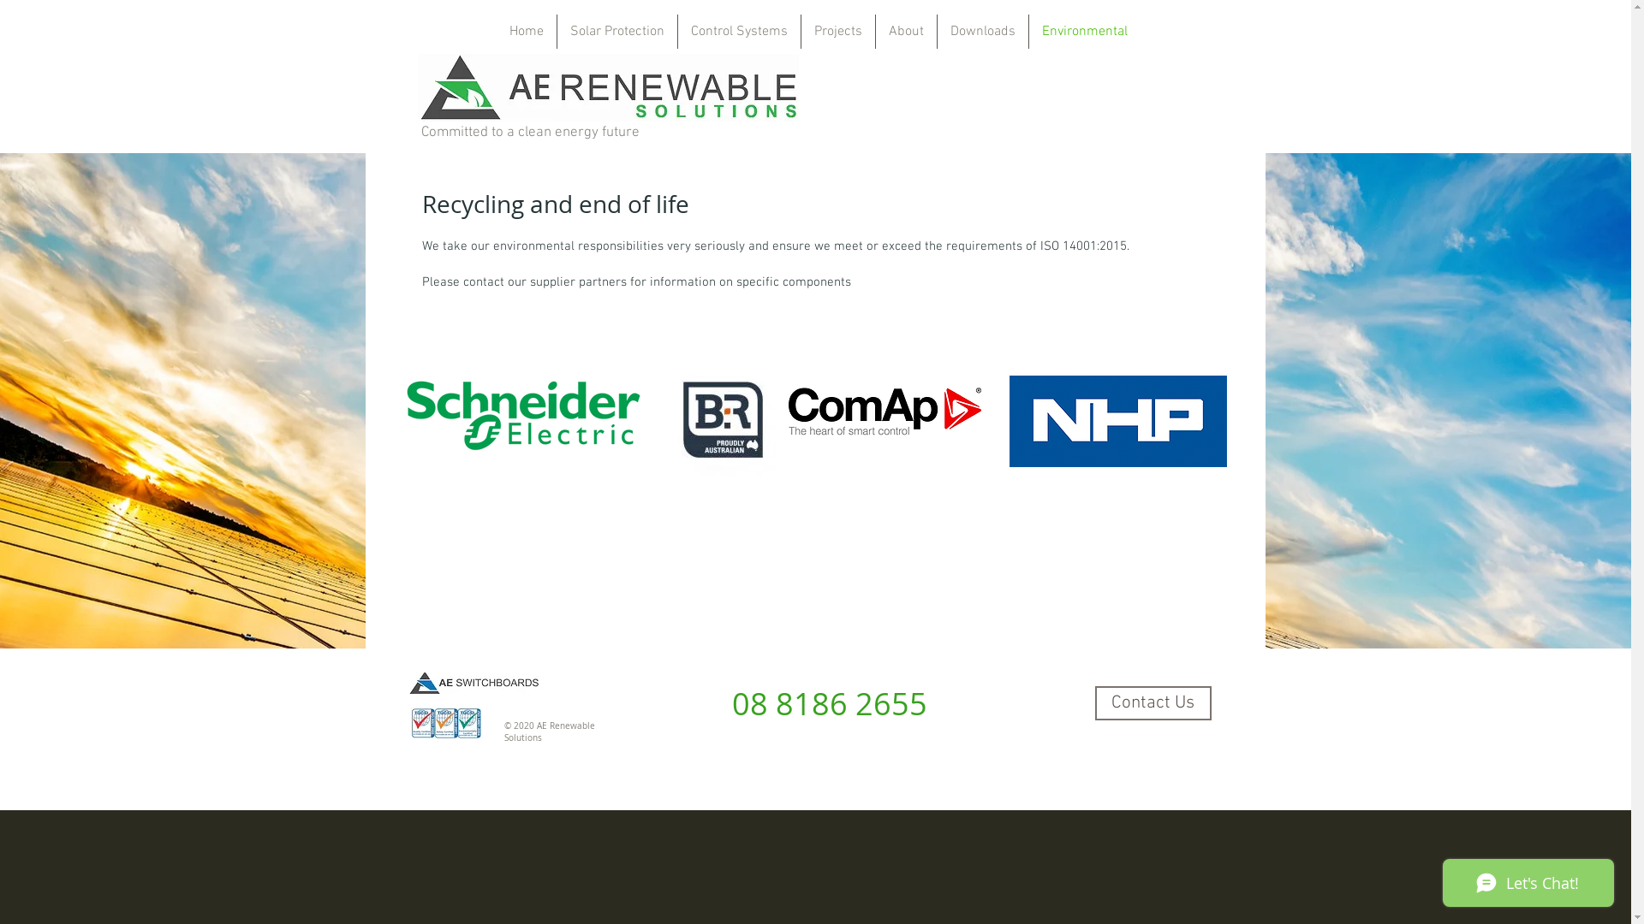  I want to click on Home, so click(527, 32).